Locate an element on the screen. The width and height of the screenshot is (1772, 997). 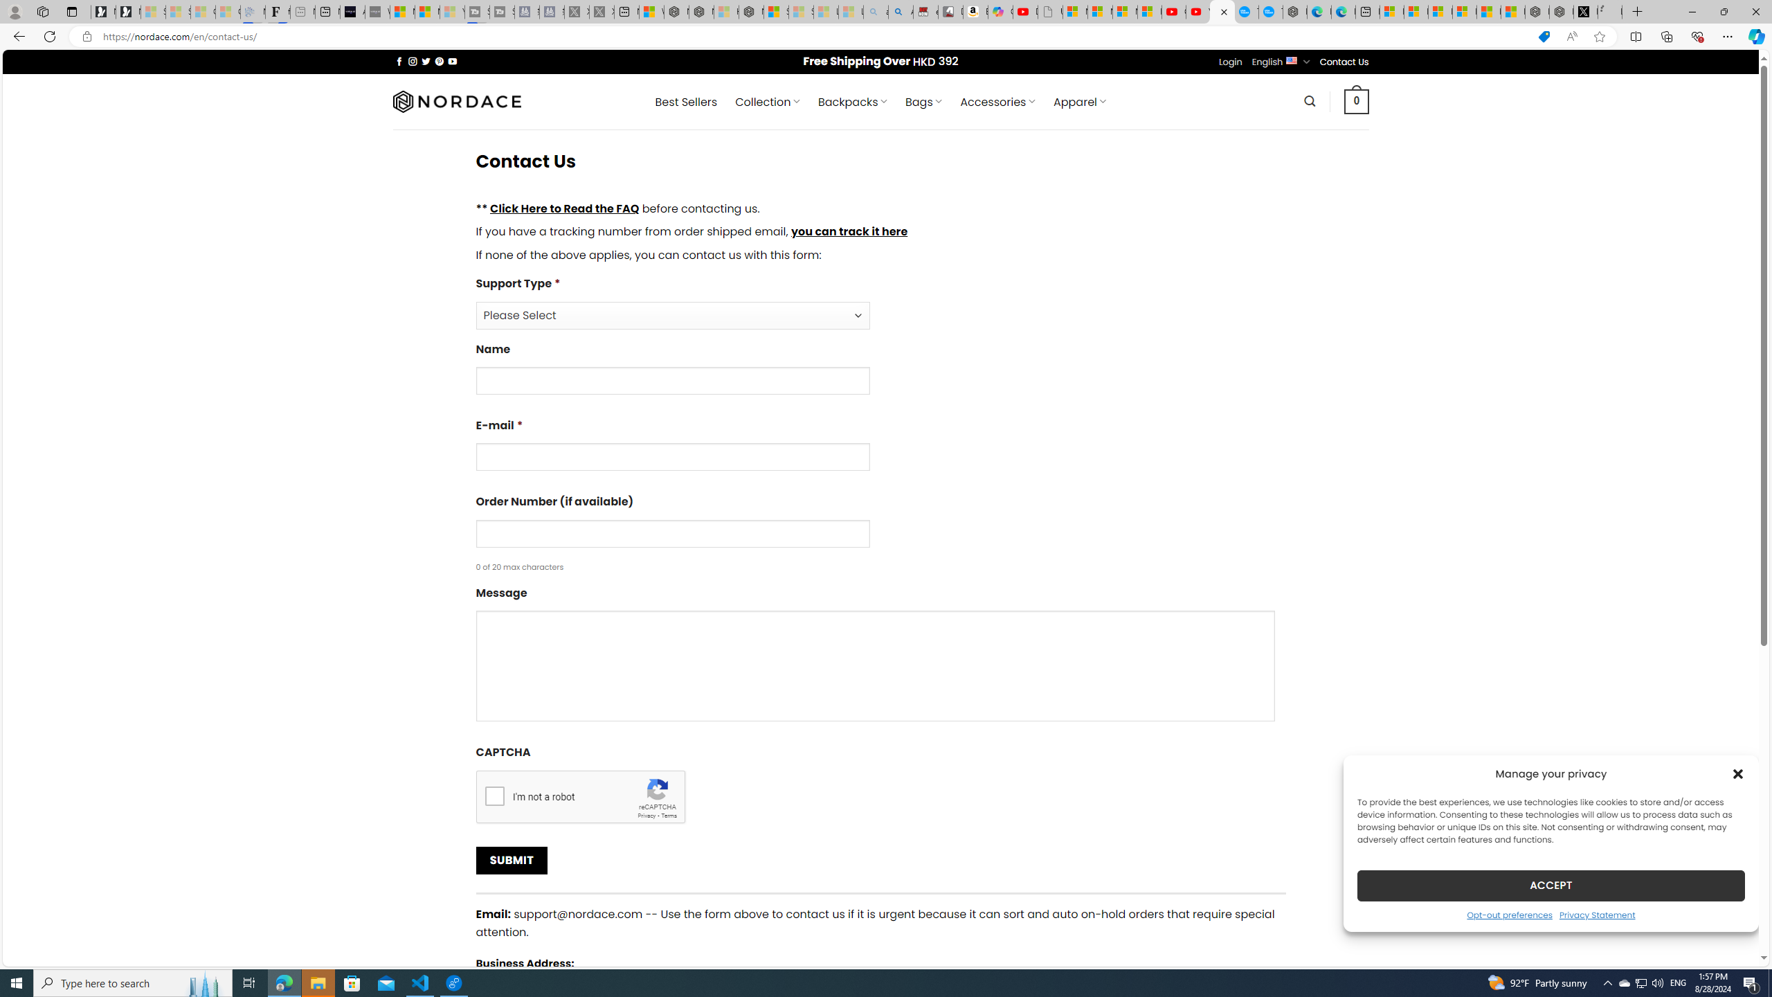
Message is located at coordinates (875, 666).